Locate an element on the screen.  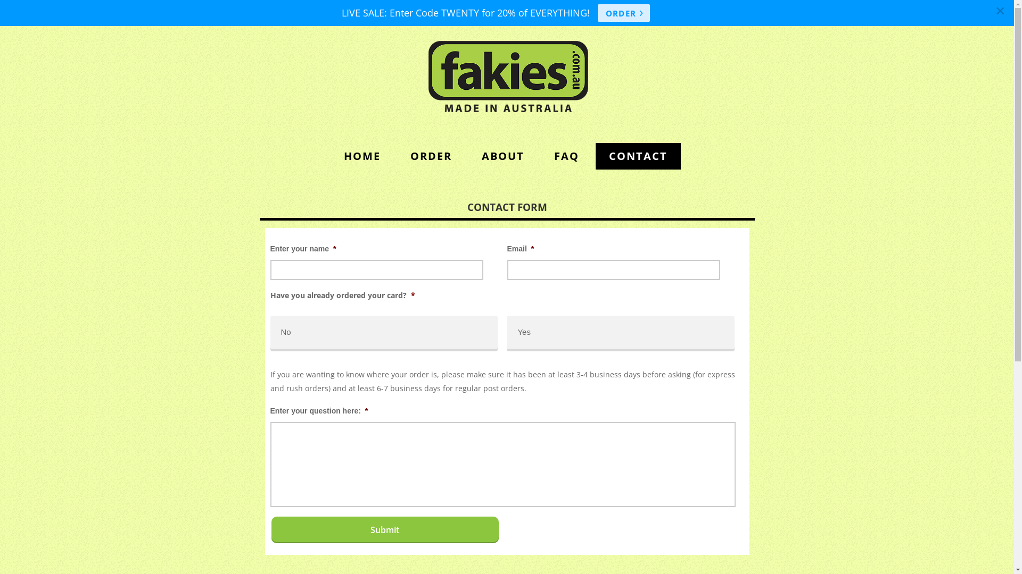
FAQ is located at coordinates (566, 156).